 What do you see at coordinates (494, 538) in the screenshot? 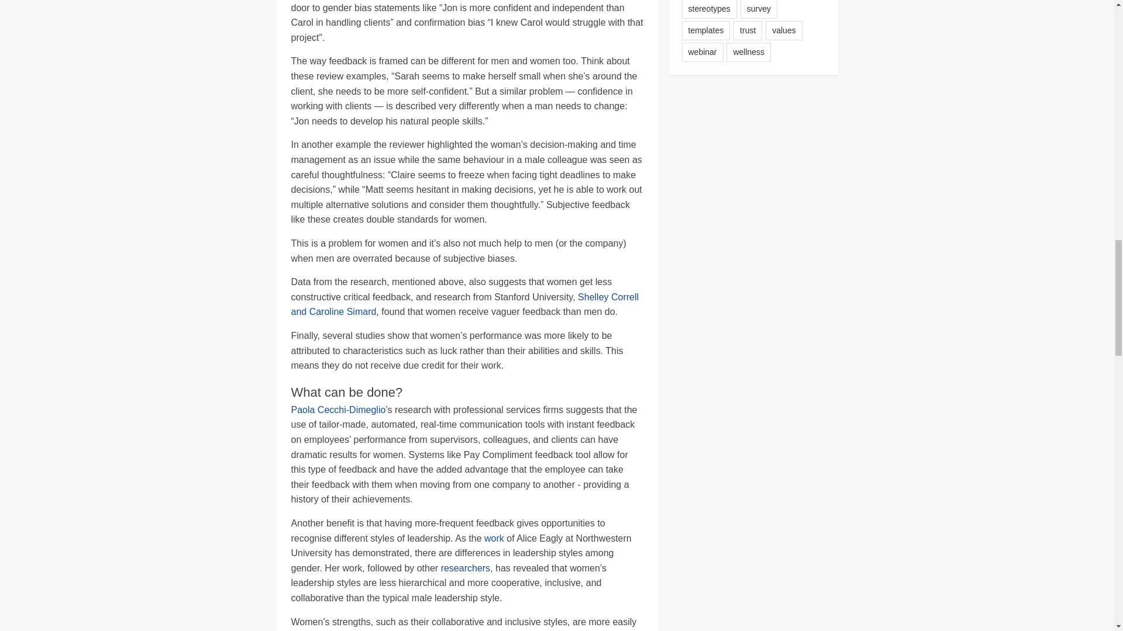
I see `work` at bounding box center [494, 538].